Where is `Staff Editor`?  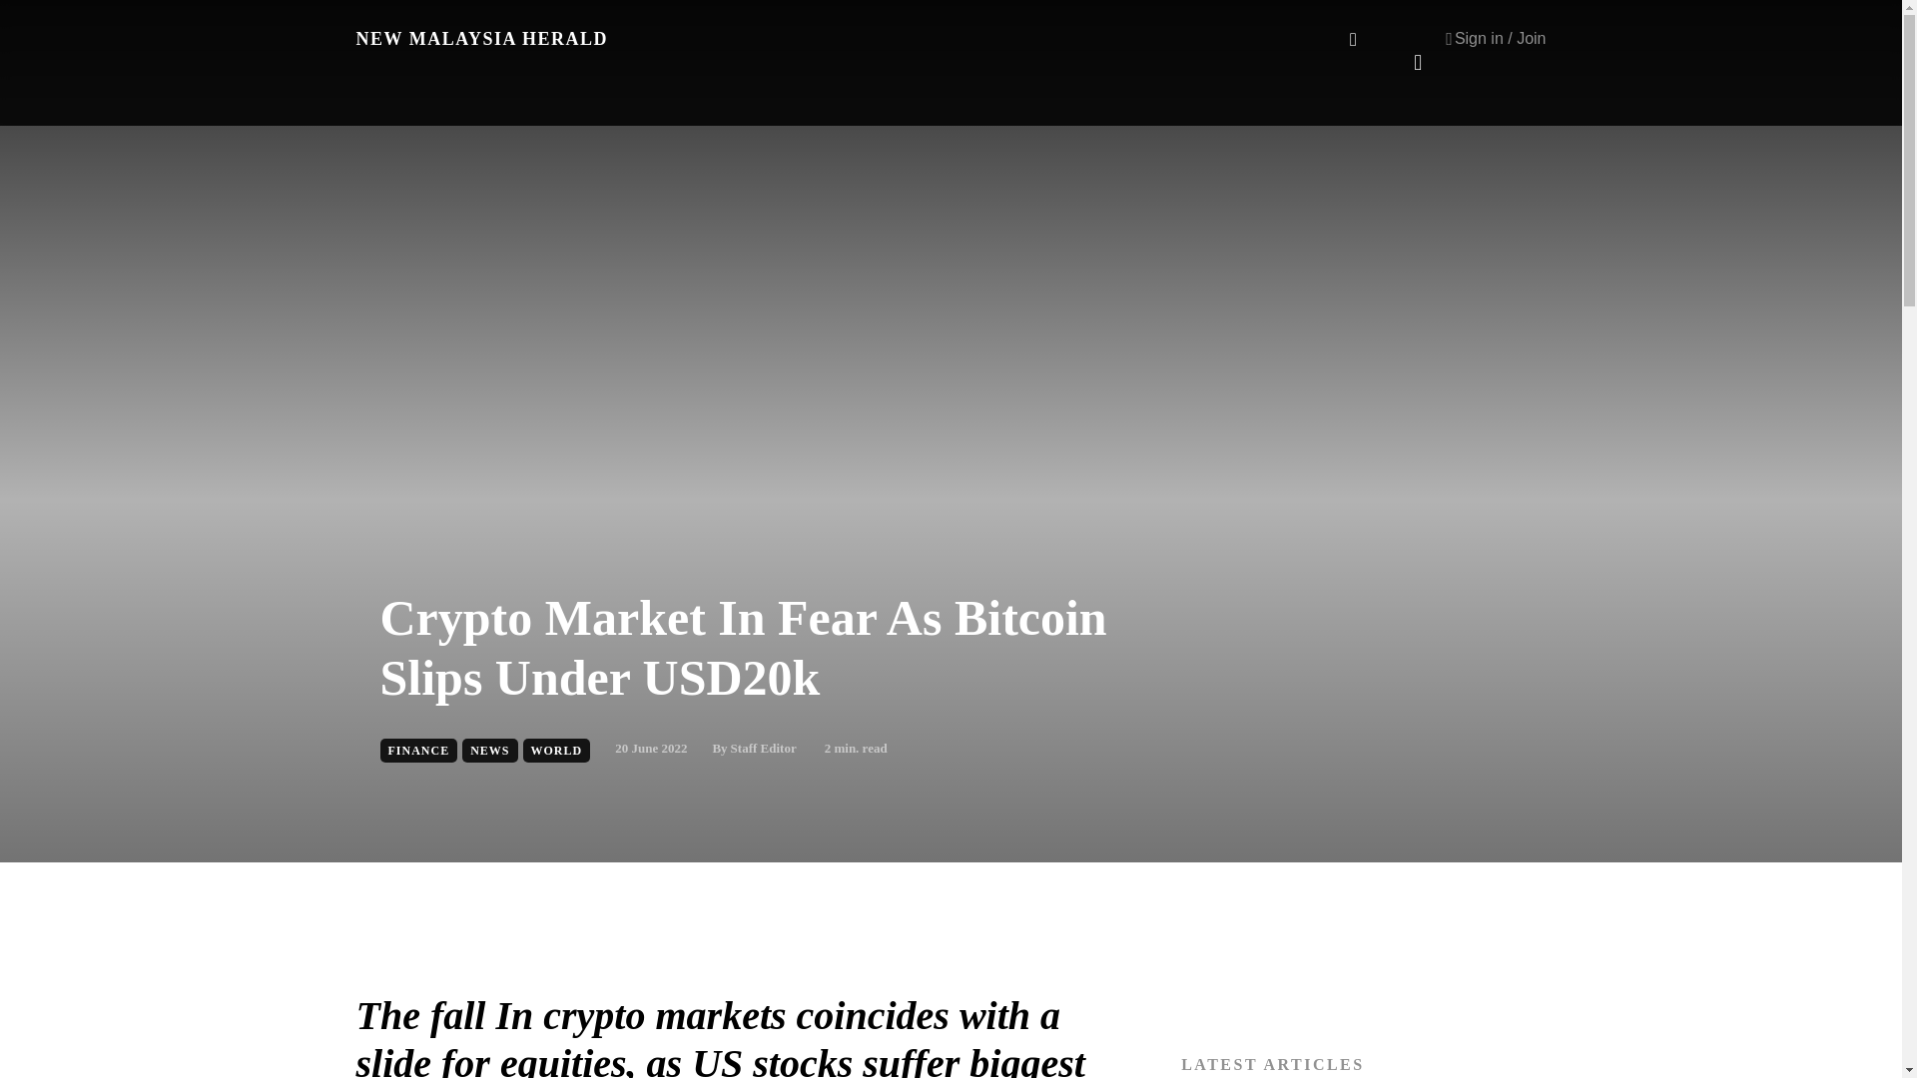 Staff Editor is located at coordinates (763, 749).